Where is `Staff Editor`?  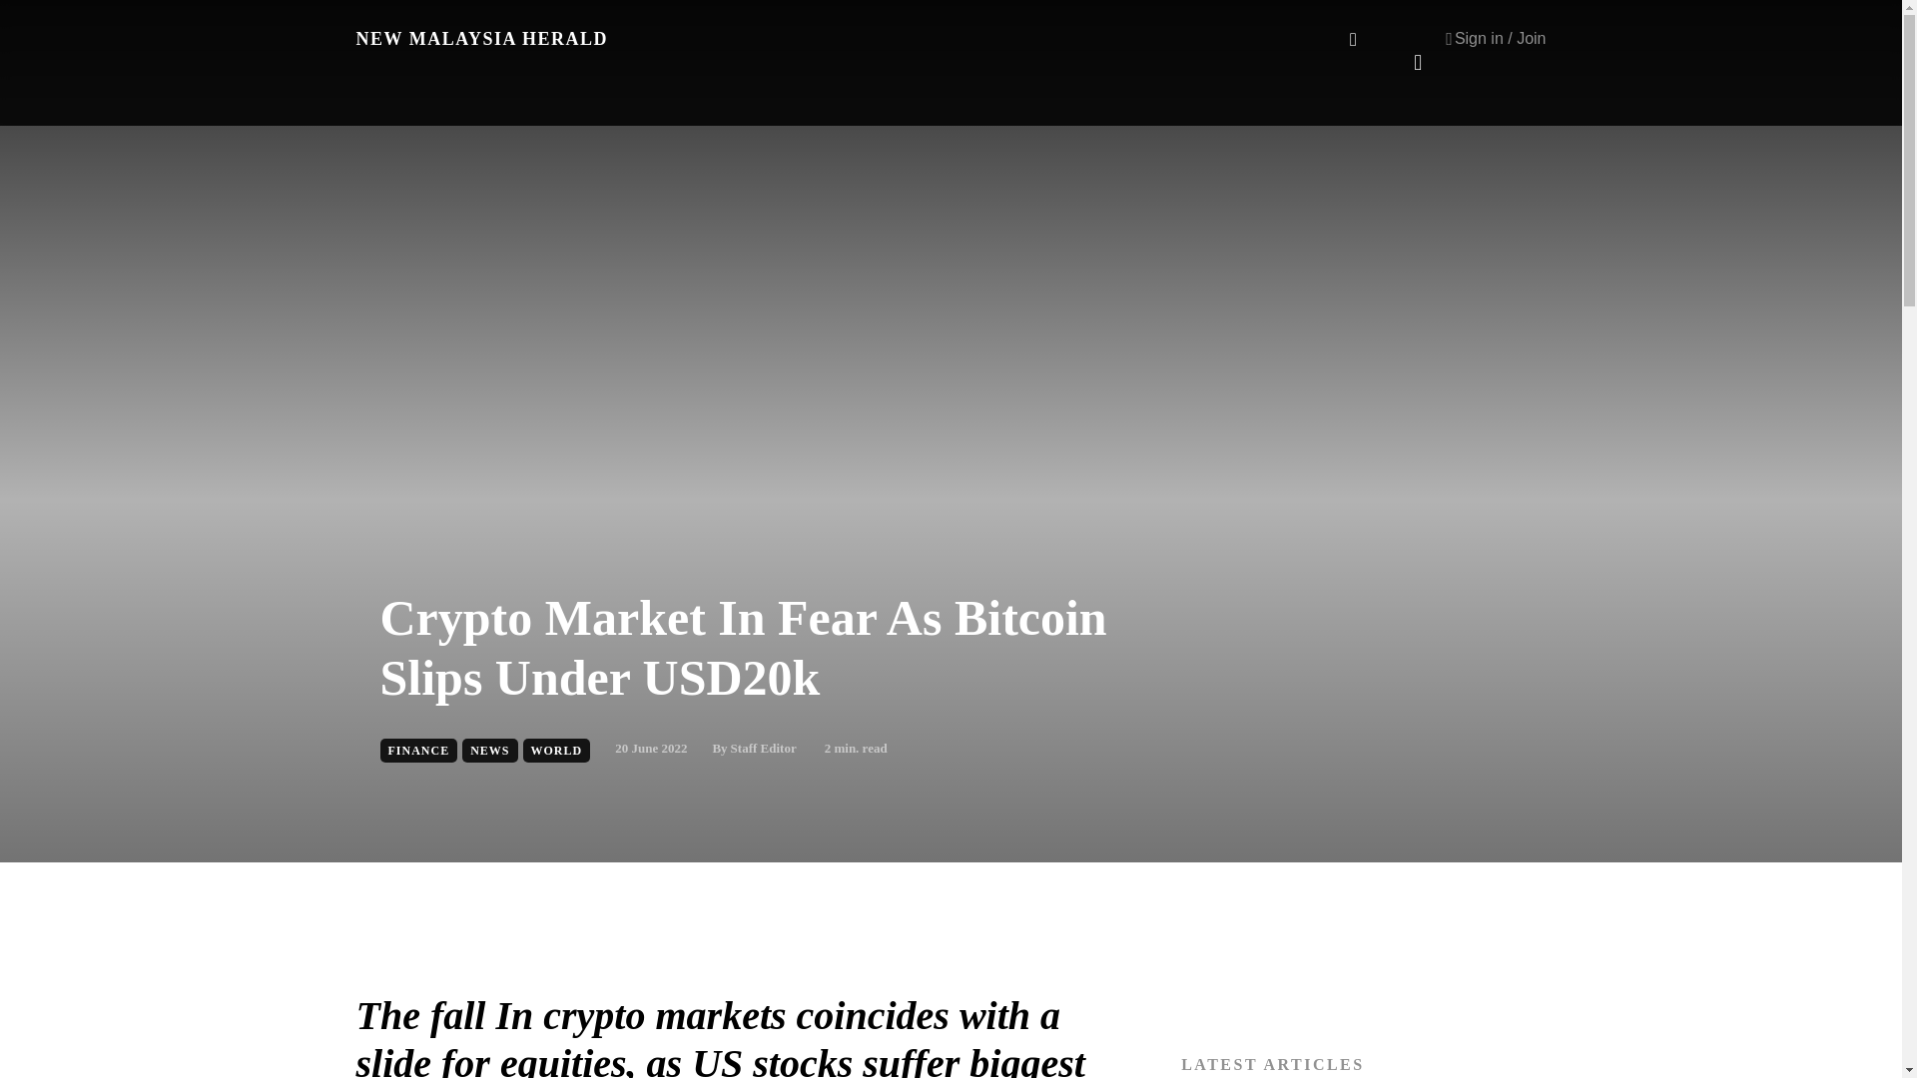 Staff Editor is located at coordinates (763, 749).